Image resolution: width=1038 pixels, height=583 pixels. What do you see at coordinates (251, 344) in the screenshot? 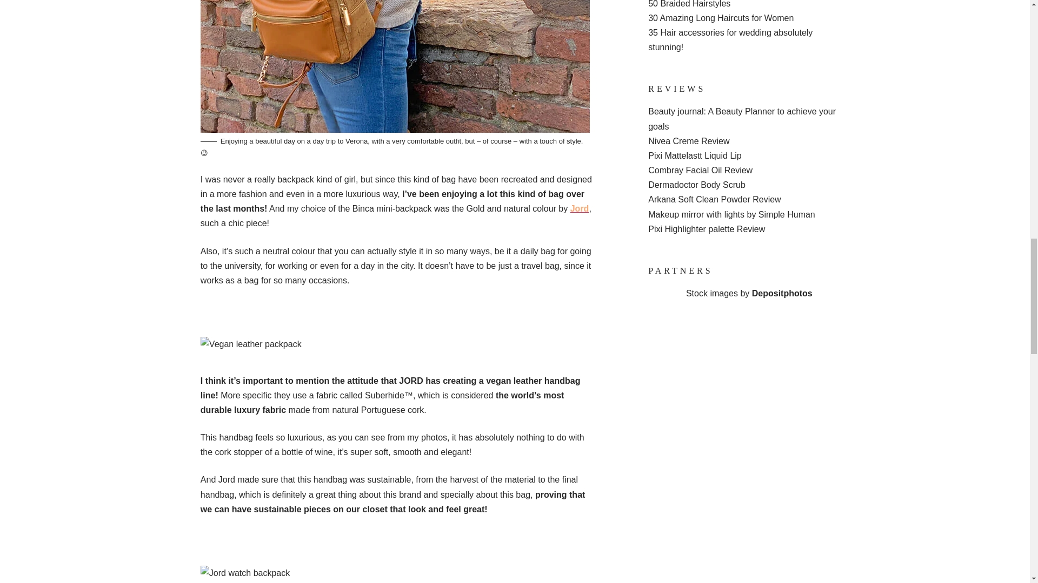
I see `Vegan leather packpack` at bounding box center [251, 344].